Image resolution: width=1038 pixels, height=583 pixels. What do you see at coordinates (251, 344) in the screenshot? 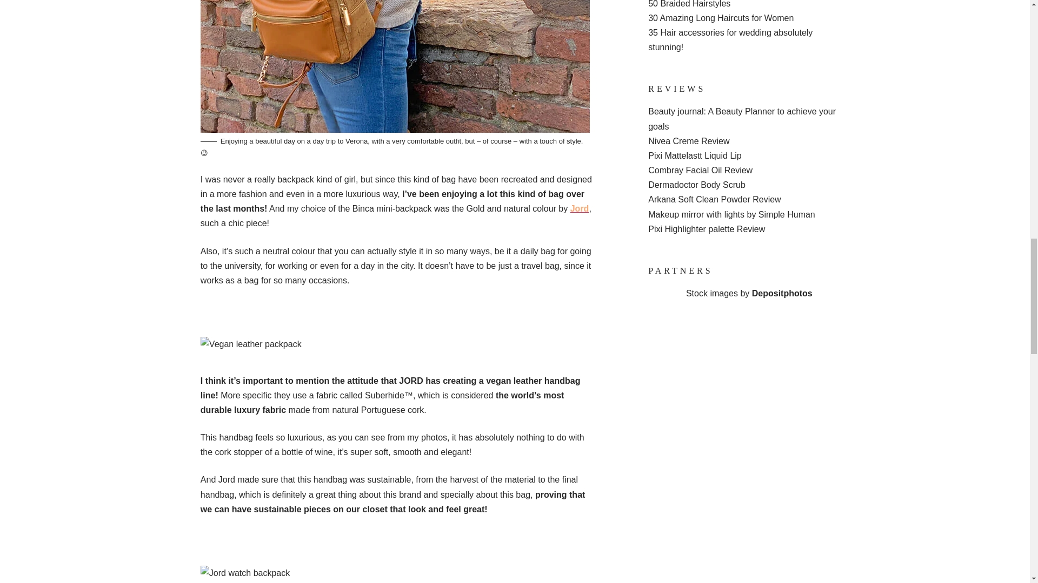
I see `Vegan leather packpack` at bounding box center [251, 344].